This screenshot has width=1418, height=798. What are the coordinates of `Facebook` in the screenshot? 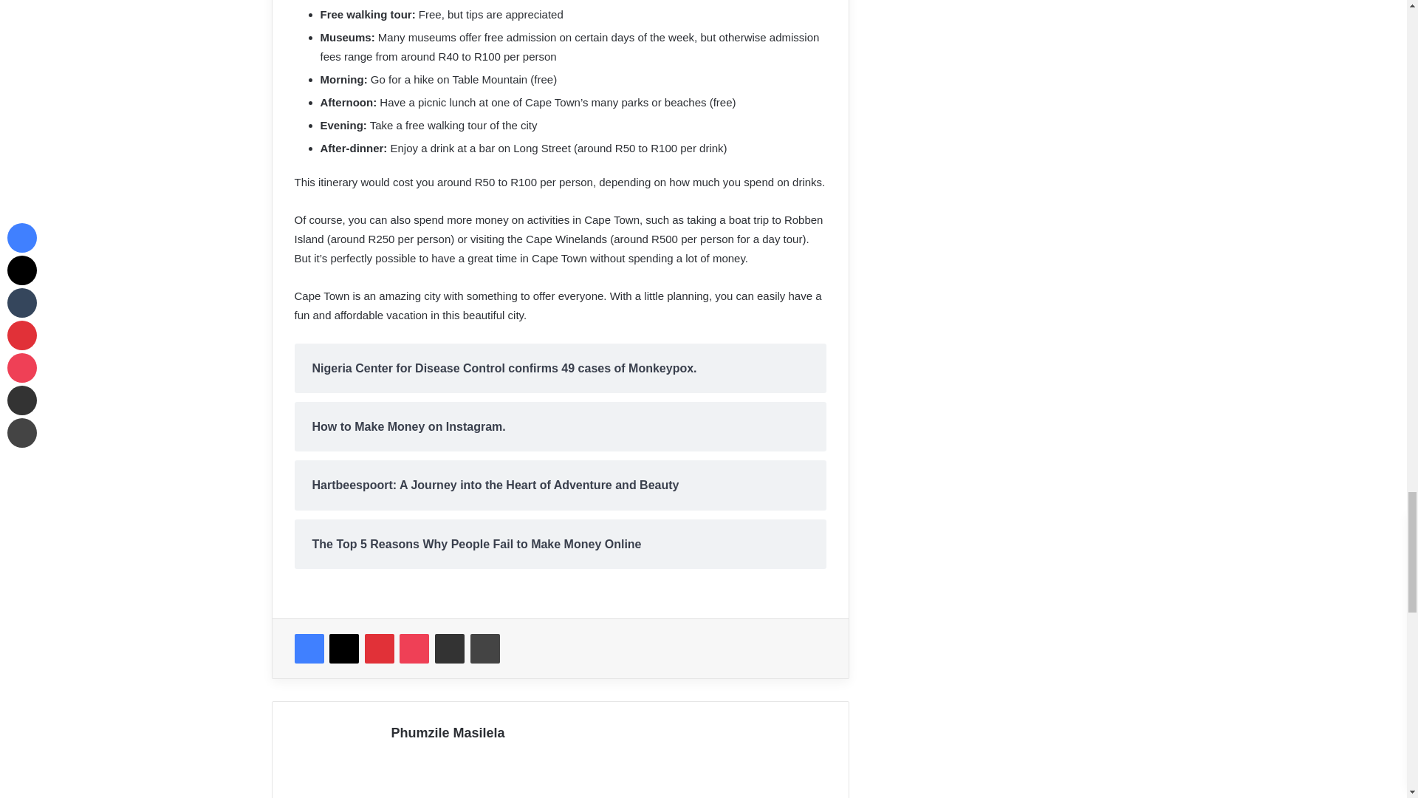 It's located at (308, 648).